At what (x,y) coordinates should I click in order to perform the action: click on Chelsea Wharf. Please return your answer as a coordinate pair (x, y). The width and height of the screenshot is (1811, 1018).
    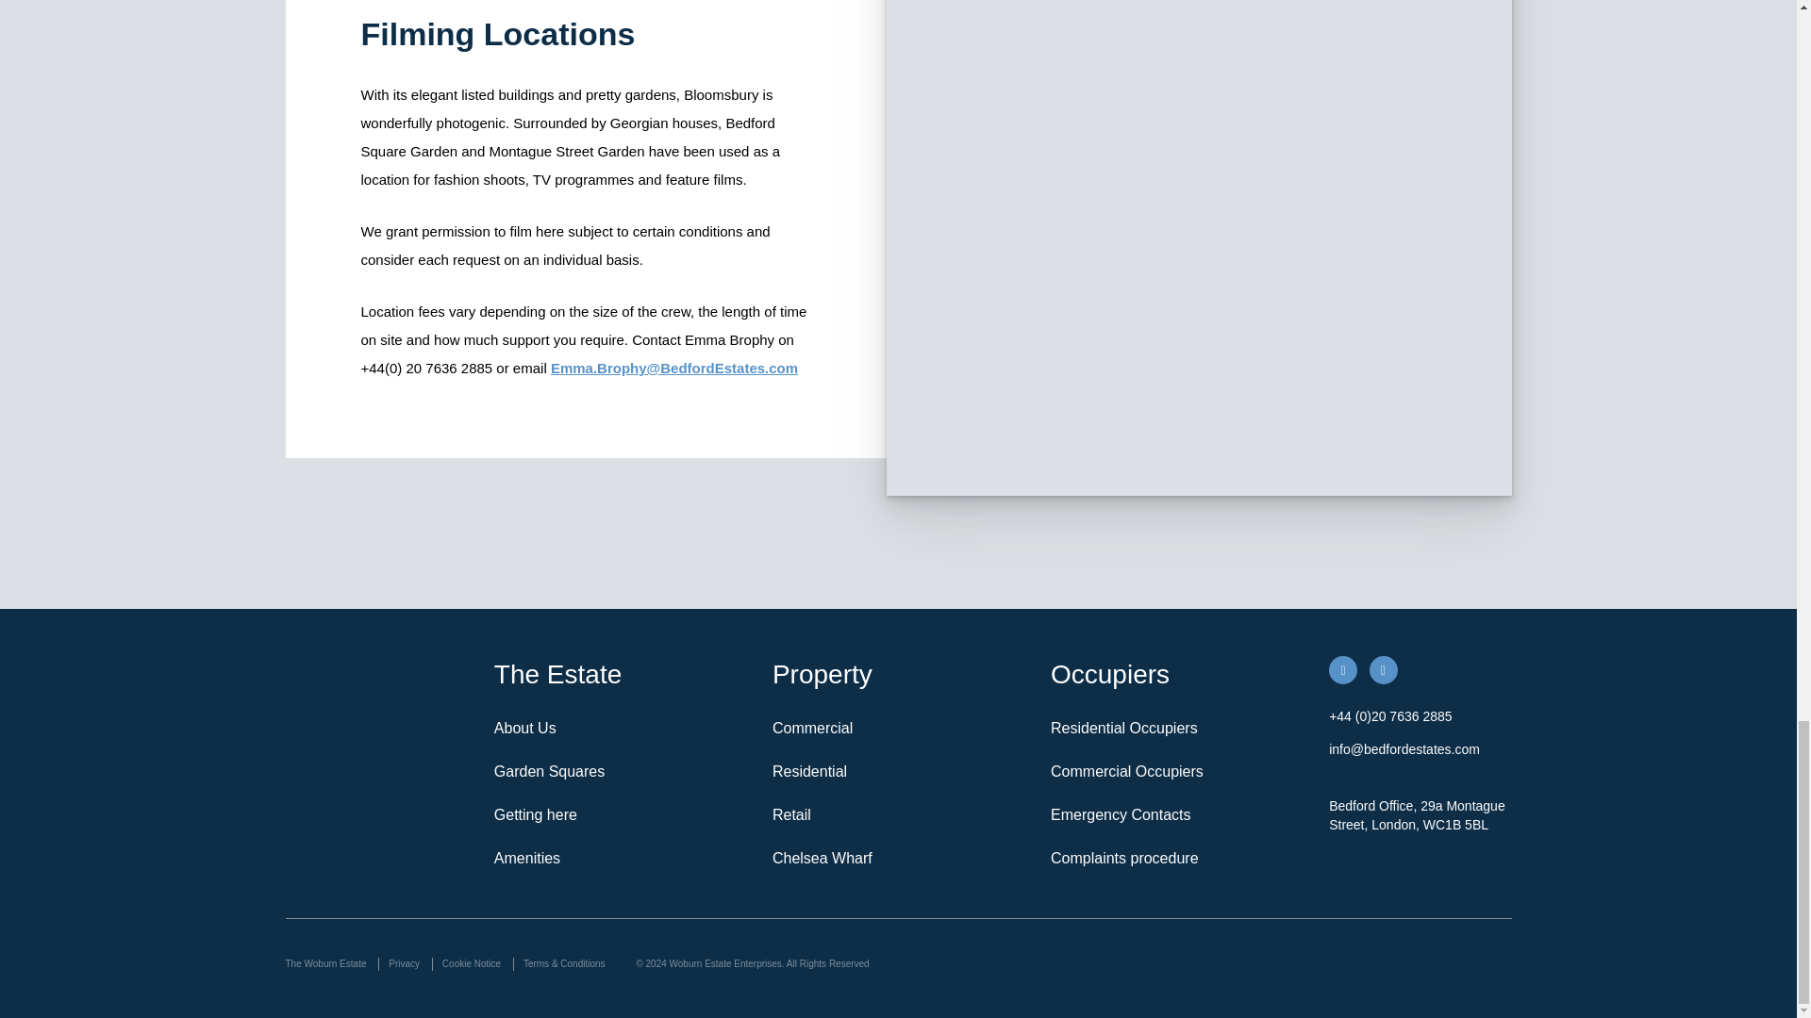
    Looking at the image, I should click on (898, 858).